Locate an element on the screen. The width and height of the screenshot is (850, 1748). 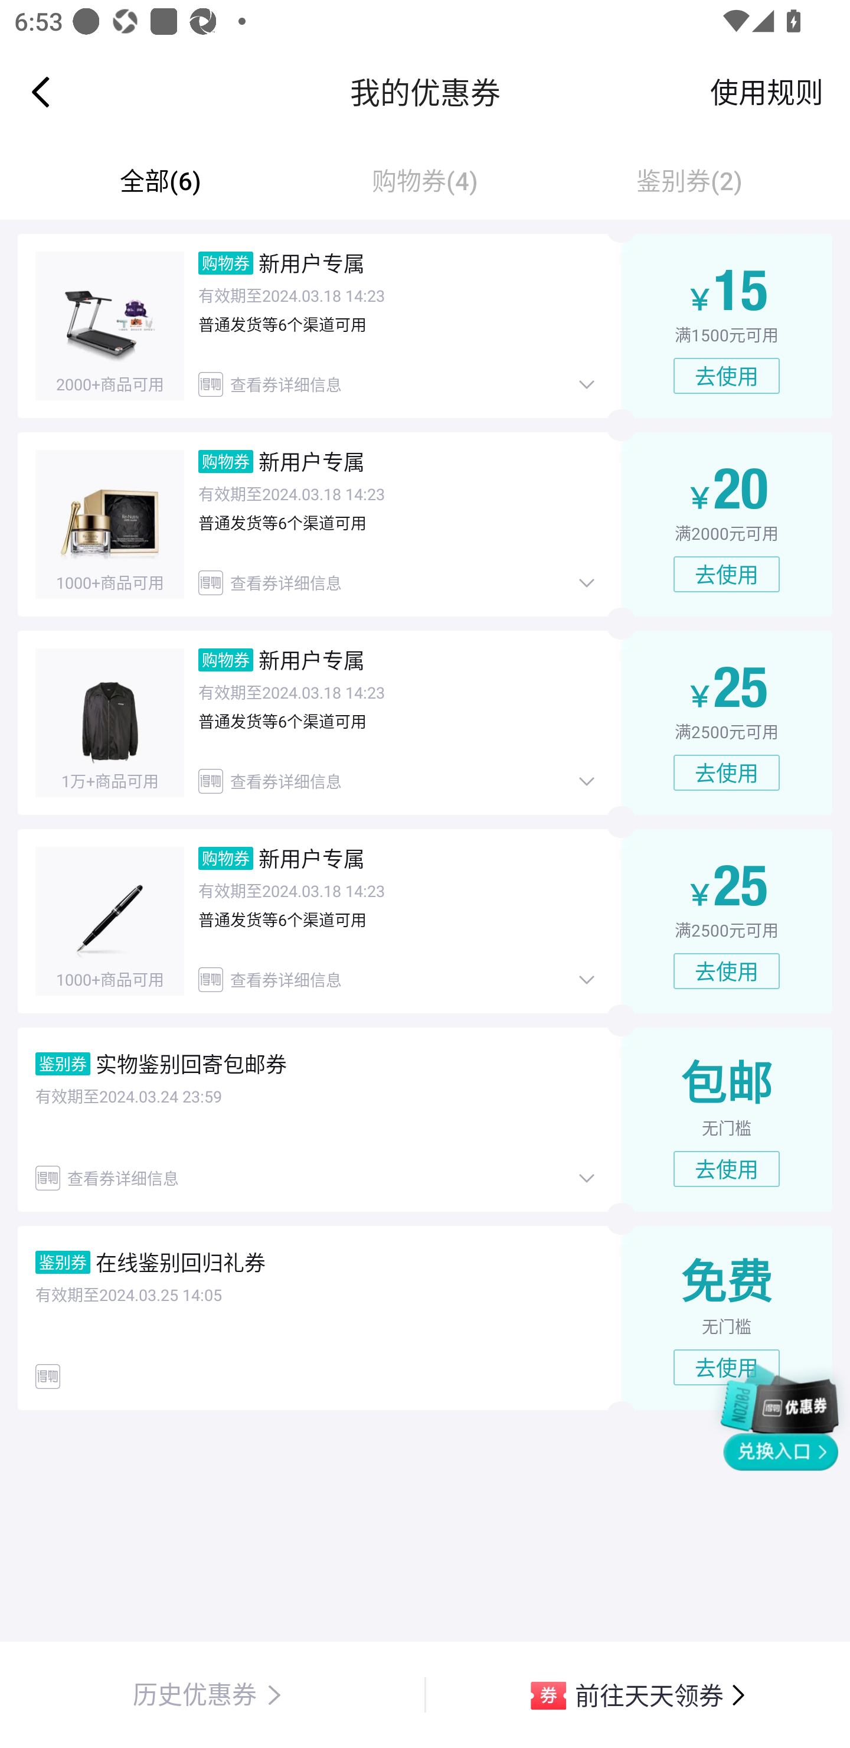
去使用 is located at coordinates (726, 1368).